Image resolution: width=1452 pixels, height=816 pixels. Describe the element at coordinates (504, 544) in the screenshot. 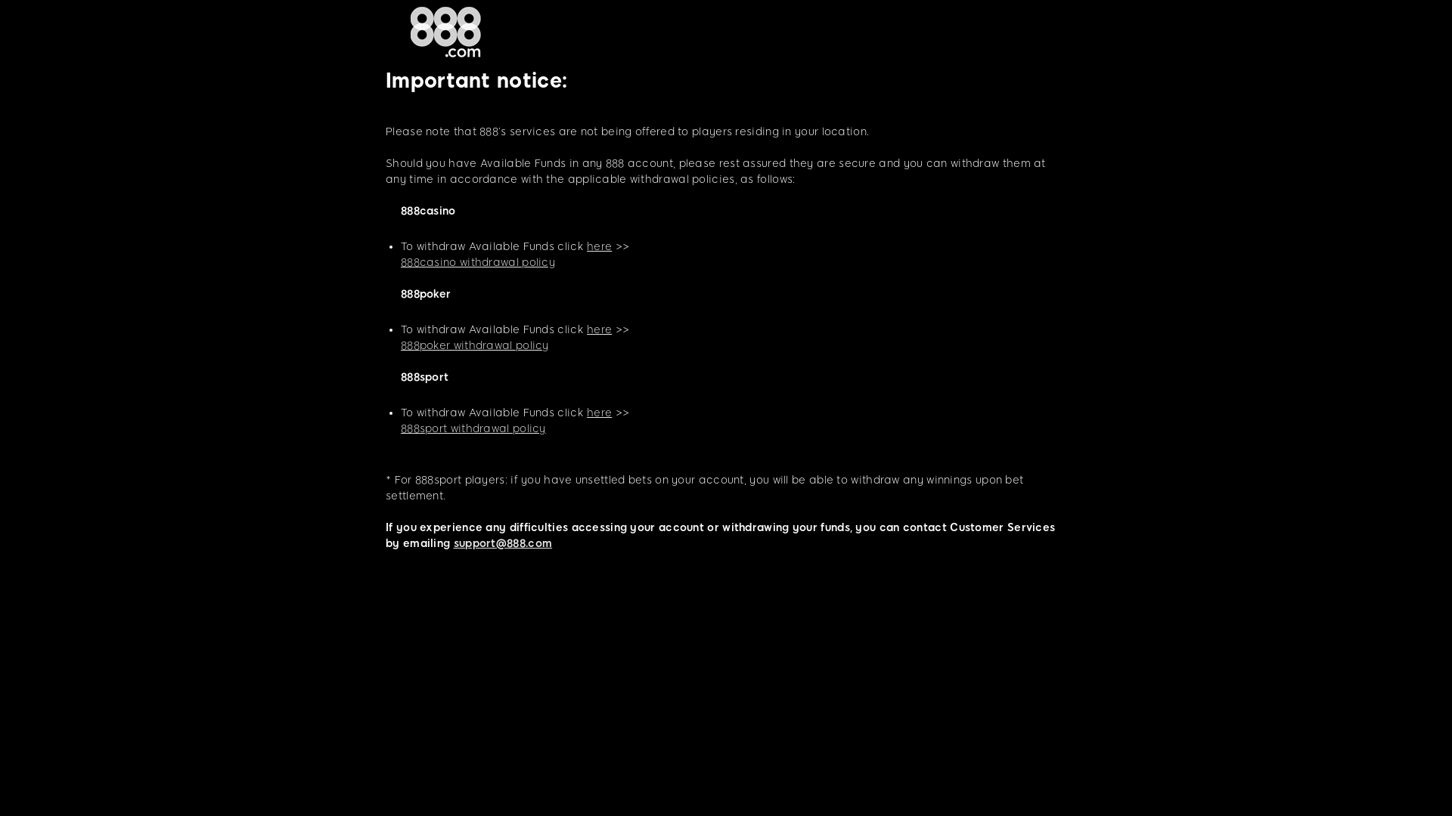

I see `support@888.com` at that location.